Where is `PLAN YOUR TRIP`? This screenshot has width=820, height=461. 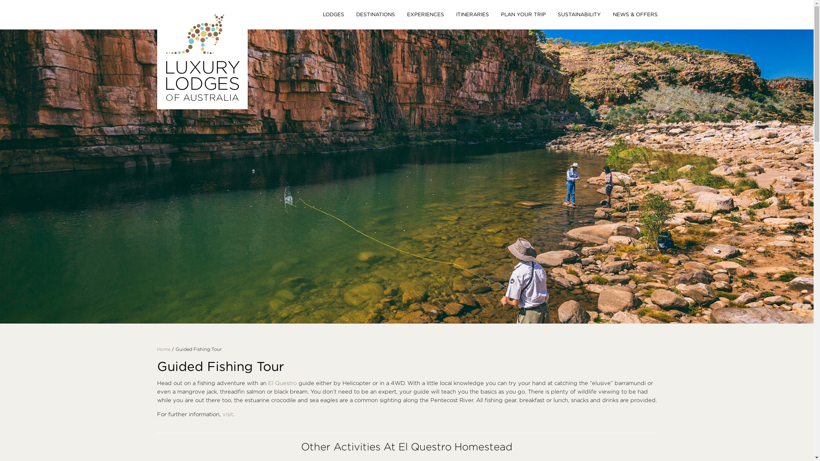
PLAN YOUR TRIP is located at coordinates (523, 15).